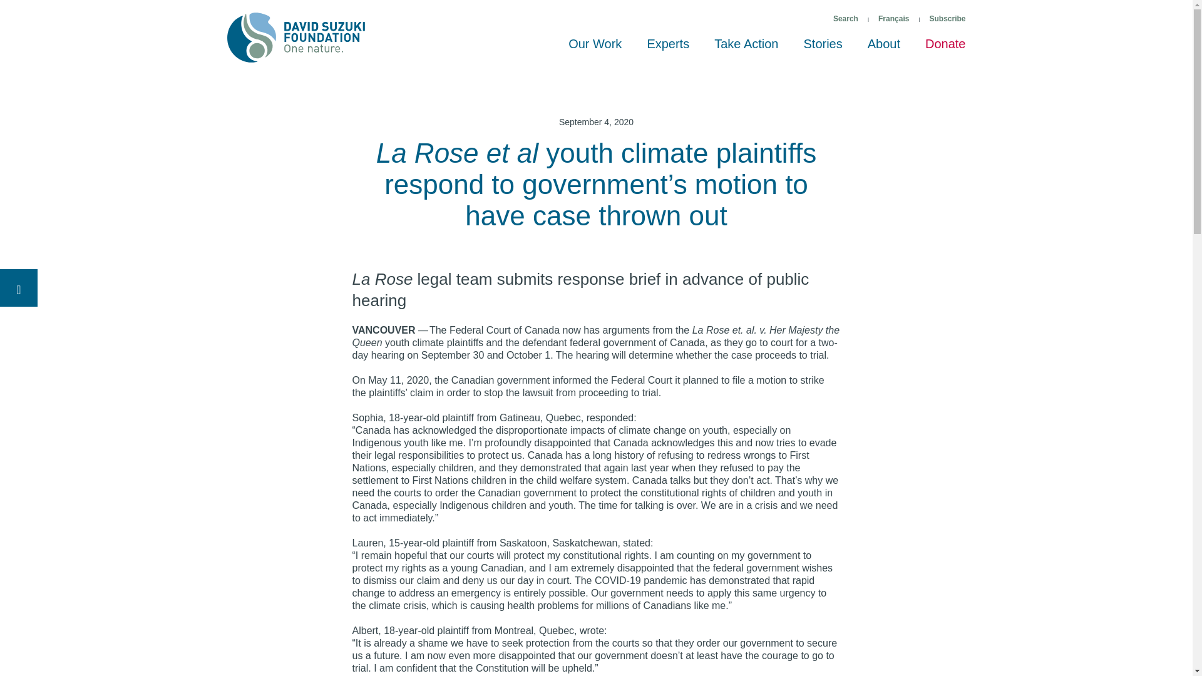 This screenshot has height=676, width=1202. Describe the element at coordinates (947, 19) in the screenshot. I see `Subscribe` at that location.